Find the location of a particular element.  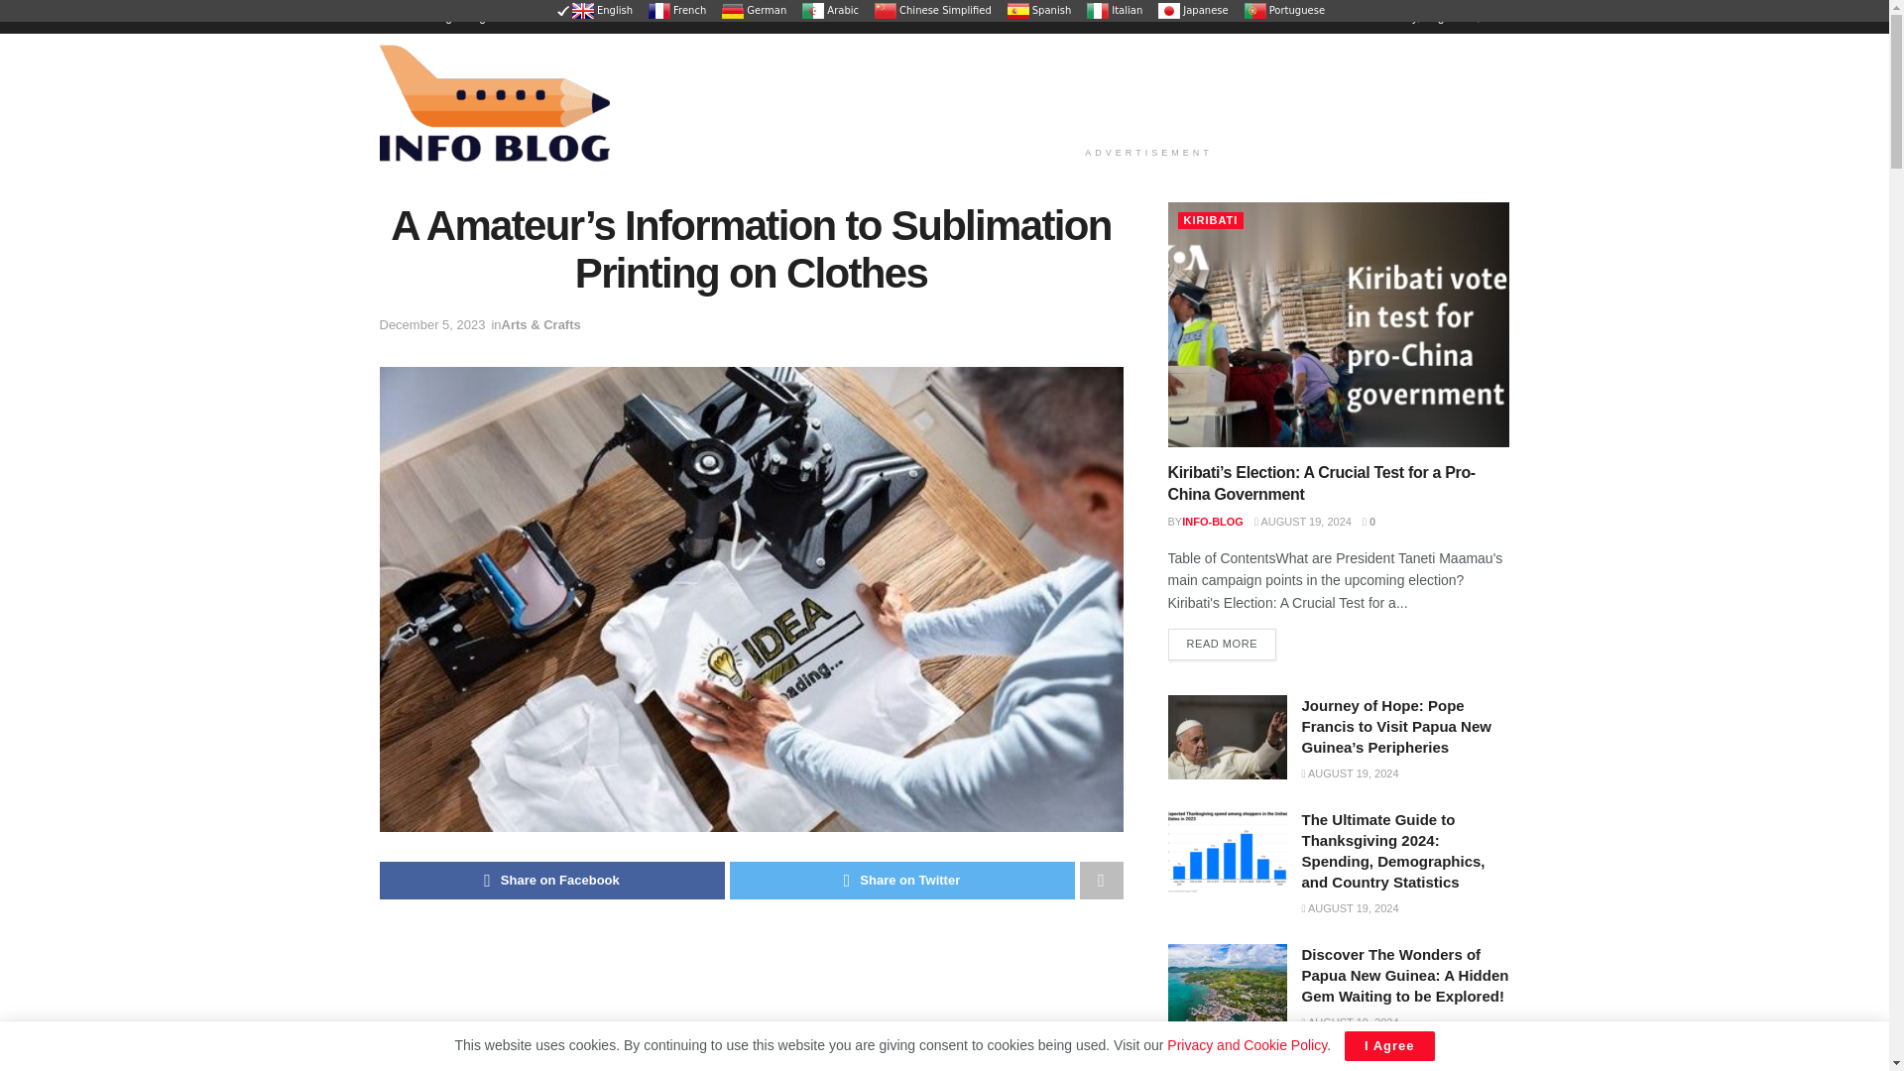

Share on Facebook is located at coordinates (551, 881).